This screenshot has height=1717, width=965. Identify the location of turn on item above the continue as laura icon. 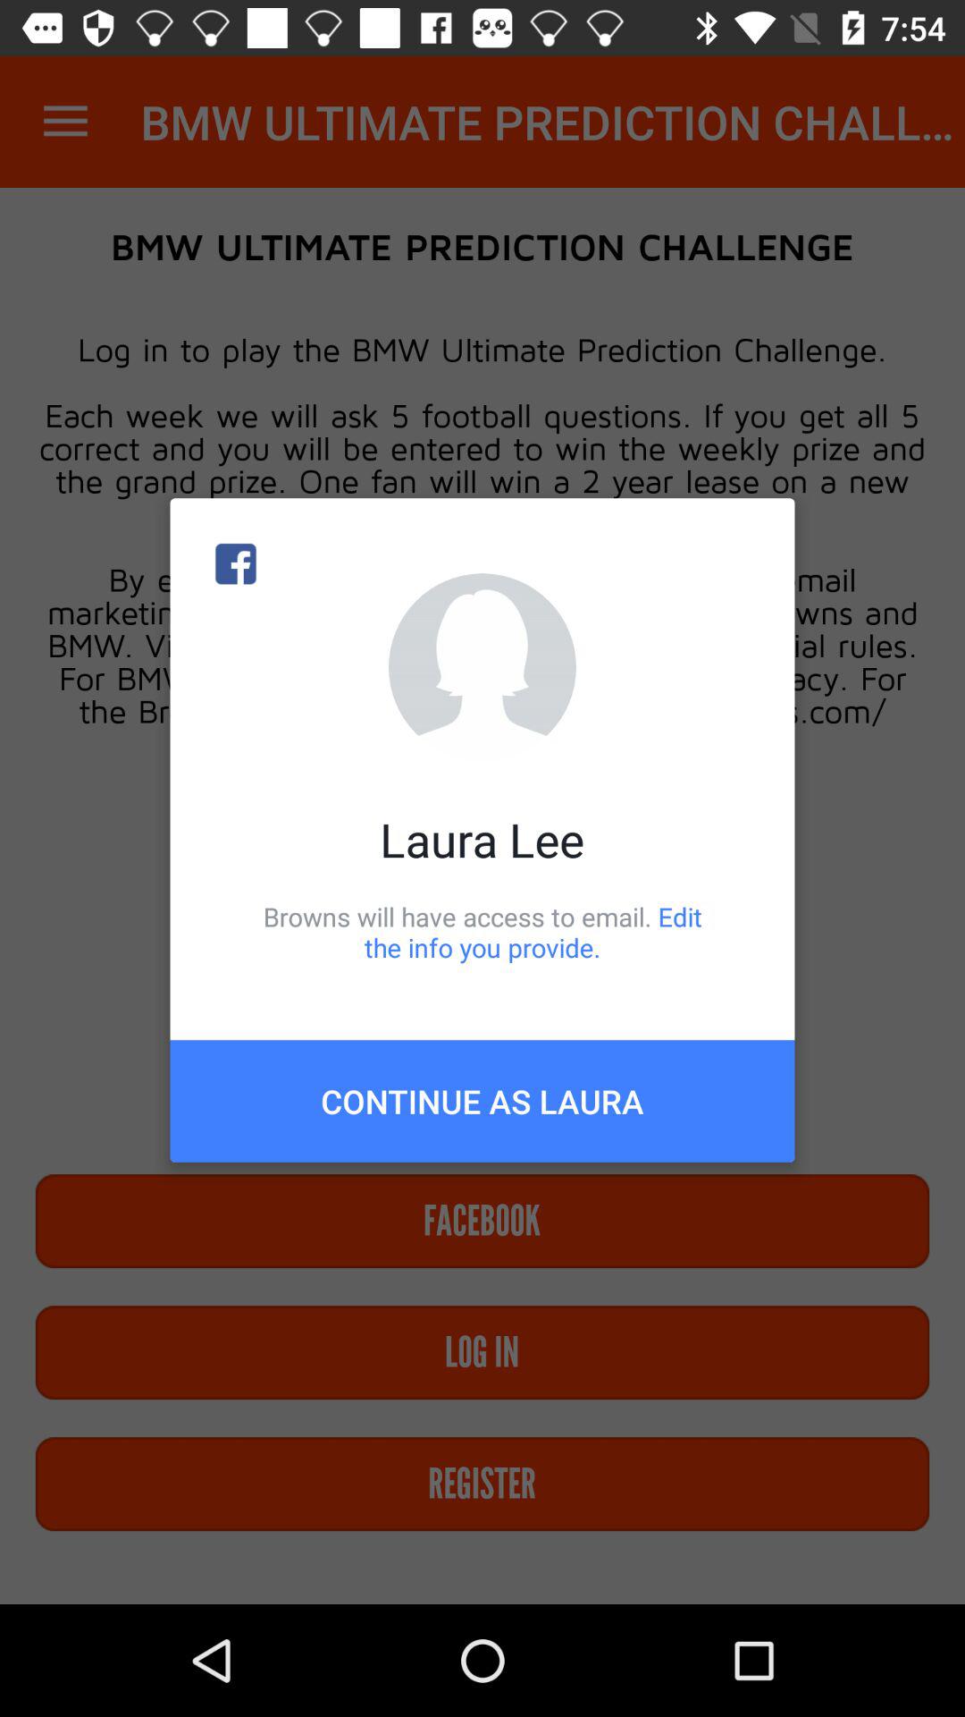
(482, 932).